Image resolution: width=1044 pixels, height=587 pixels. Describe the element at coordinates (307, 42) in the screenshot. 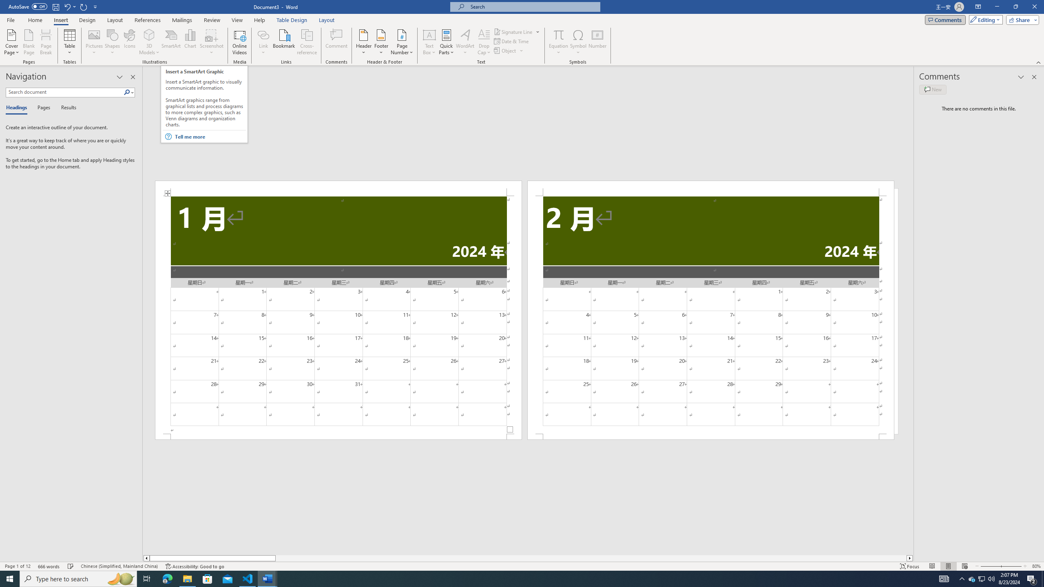

I see `Cross-reference...` at that location.